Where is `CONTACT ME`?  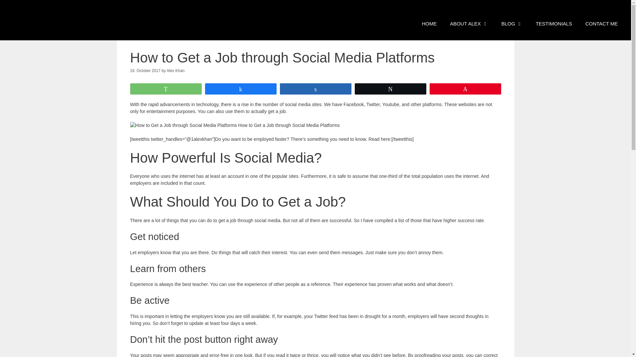 CONTACT ME is located at coordinates (602, 24).